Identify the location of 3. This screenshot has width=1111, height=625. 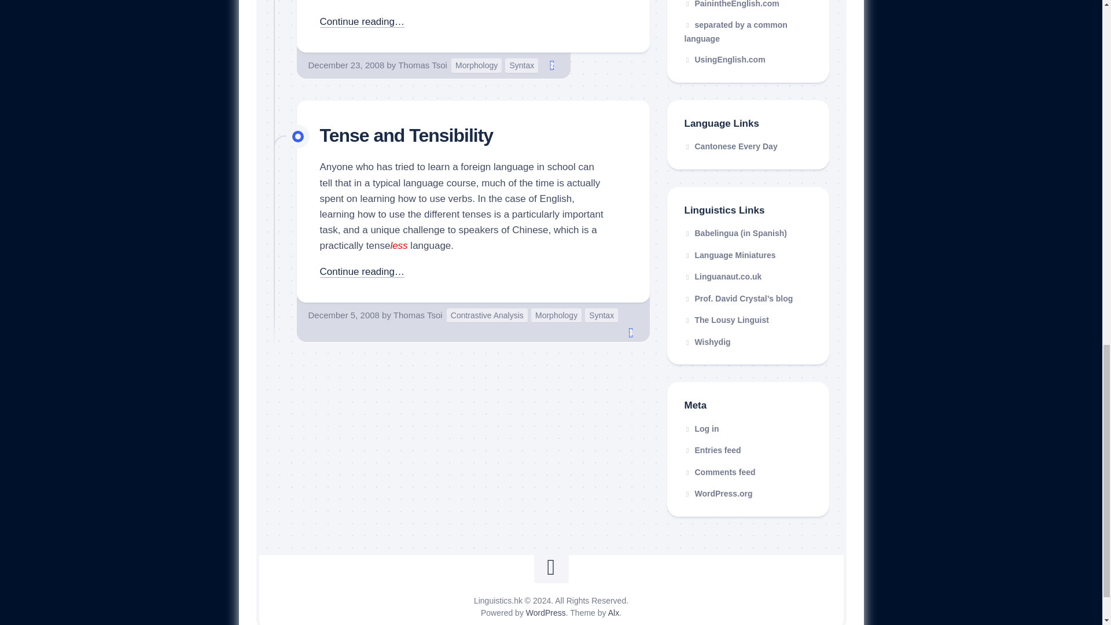
(631, 332).